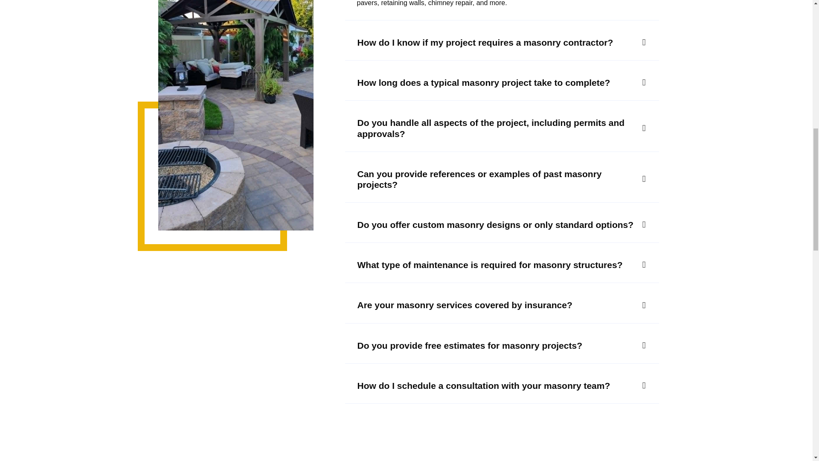  Describe the element at coordinates (502, 43) in the screenshot. I see `How do I know if my project requires a masonry contractor?` at that location.